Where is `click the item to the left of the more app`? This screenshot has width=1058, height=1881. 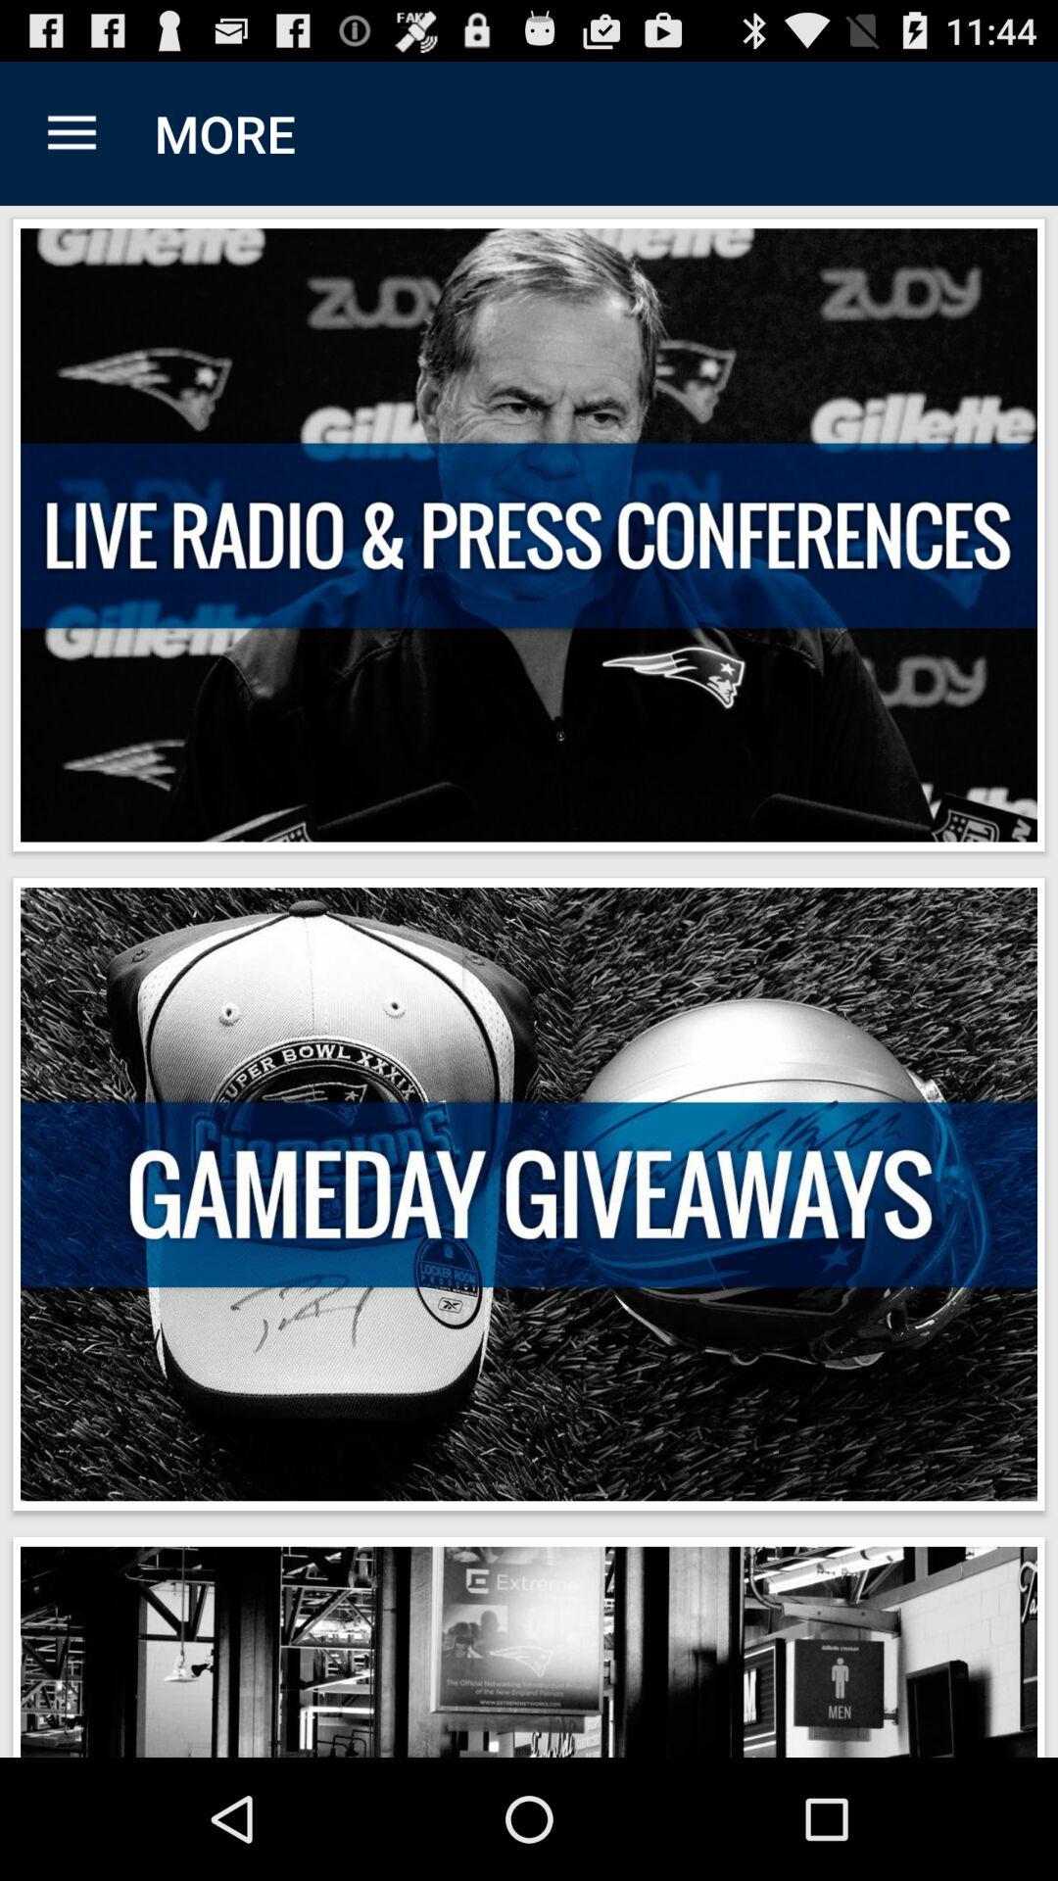 click the item to the left of the more app is located at coordinates (72, 133).